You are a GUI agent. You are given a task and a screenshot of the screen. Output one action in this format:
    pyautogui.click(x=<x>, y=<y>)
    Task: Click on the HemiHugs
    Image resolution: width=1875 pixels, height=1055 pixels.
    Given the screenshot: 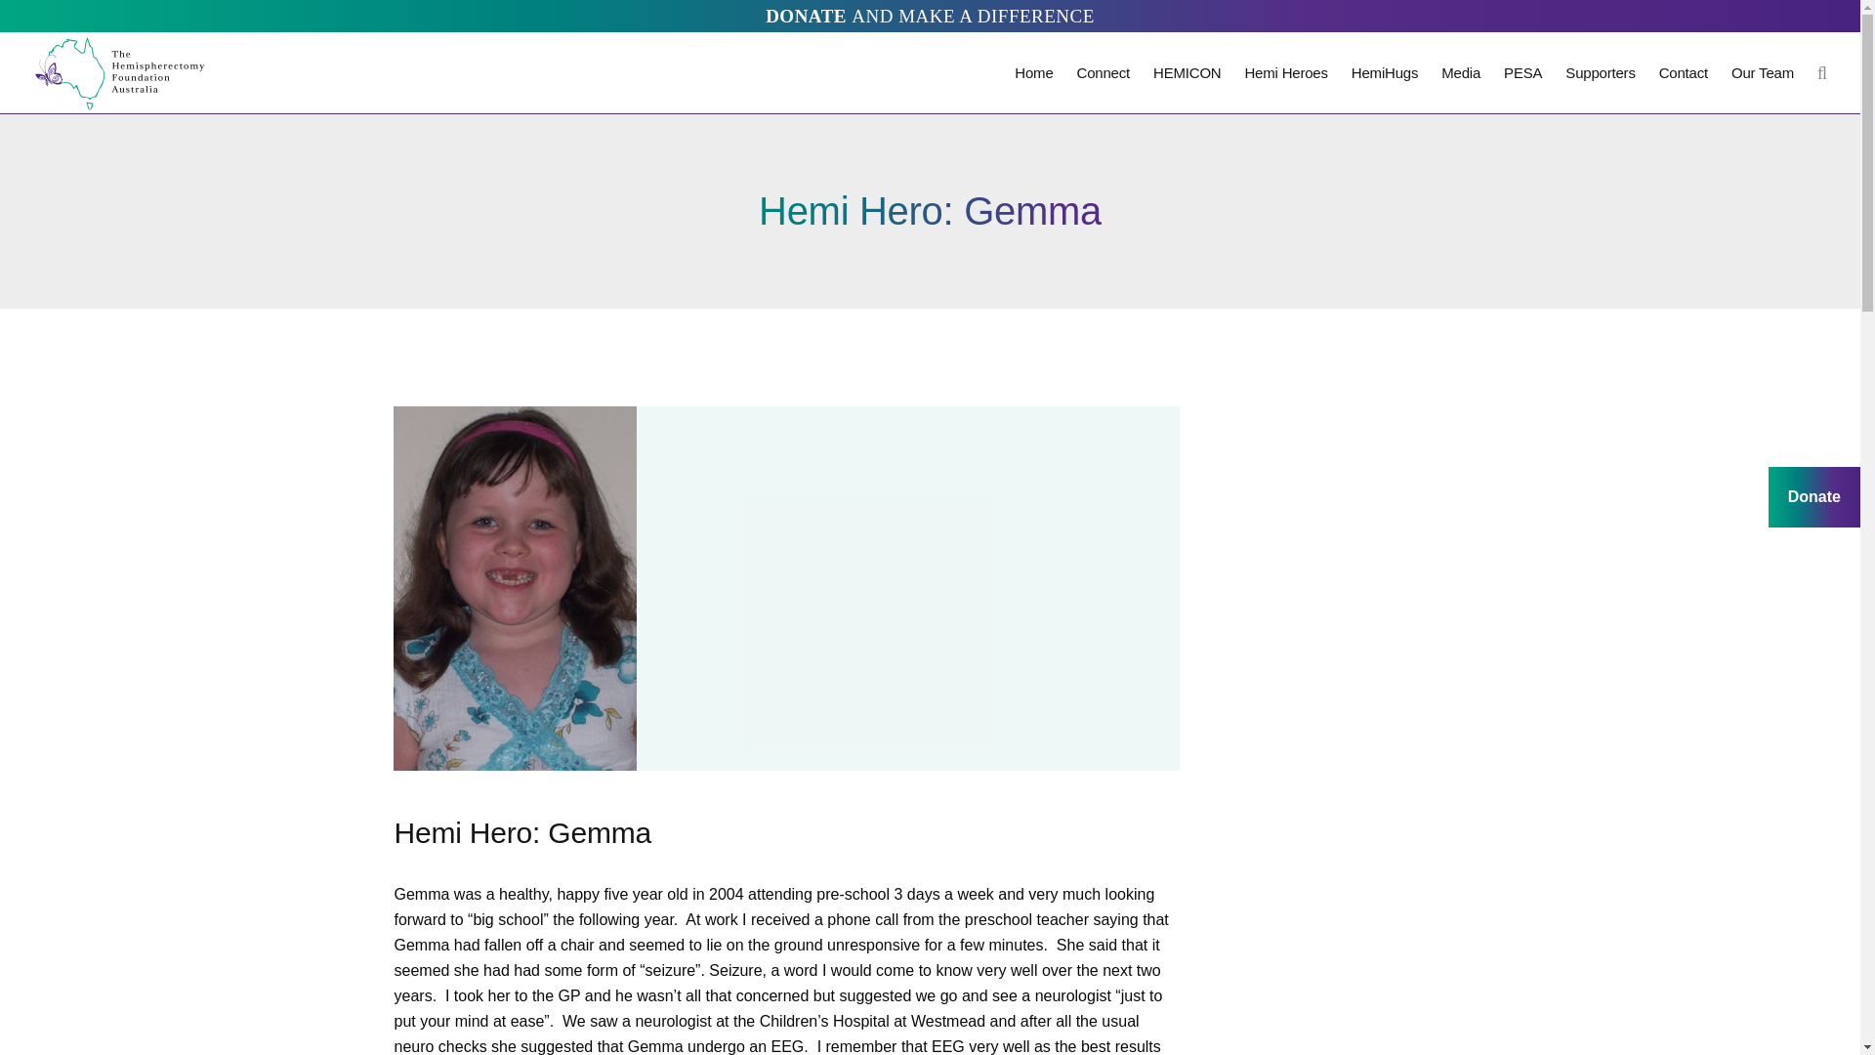 What is the action you would take?
    pyautogui.click(x=1385, y=72)
    